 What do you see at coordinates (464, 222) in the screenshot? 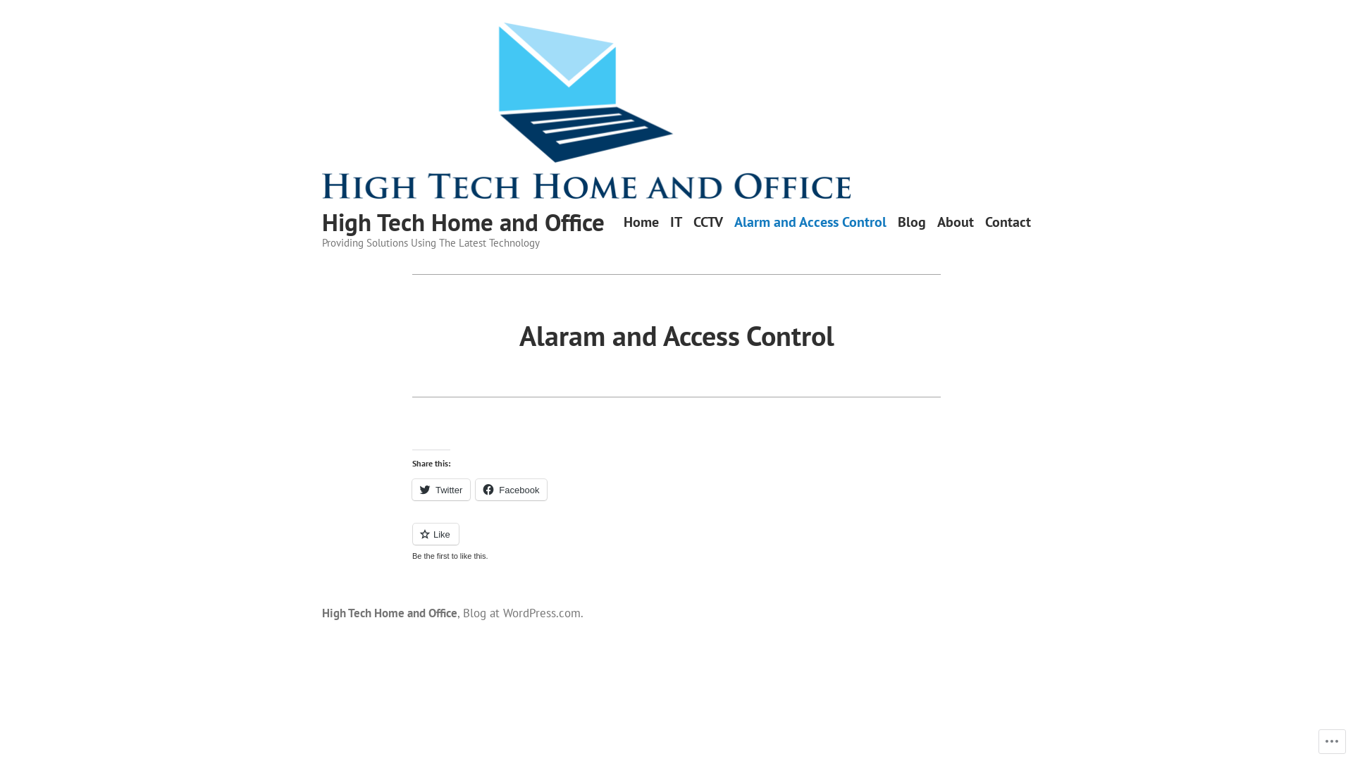
I see `High Tech Home and Office` at bounding box center [464, 222].